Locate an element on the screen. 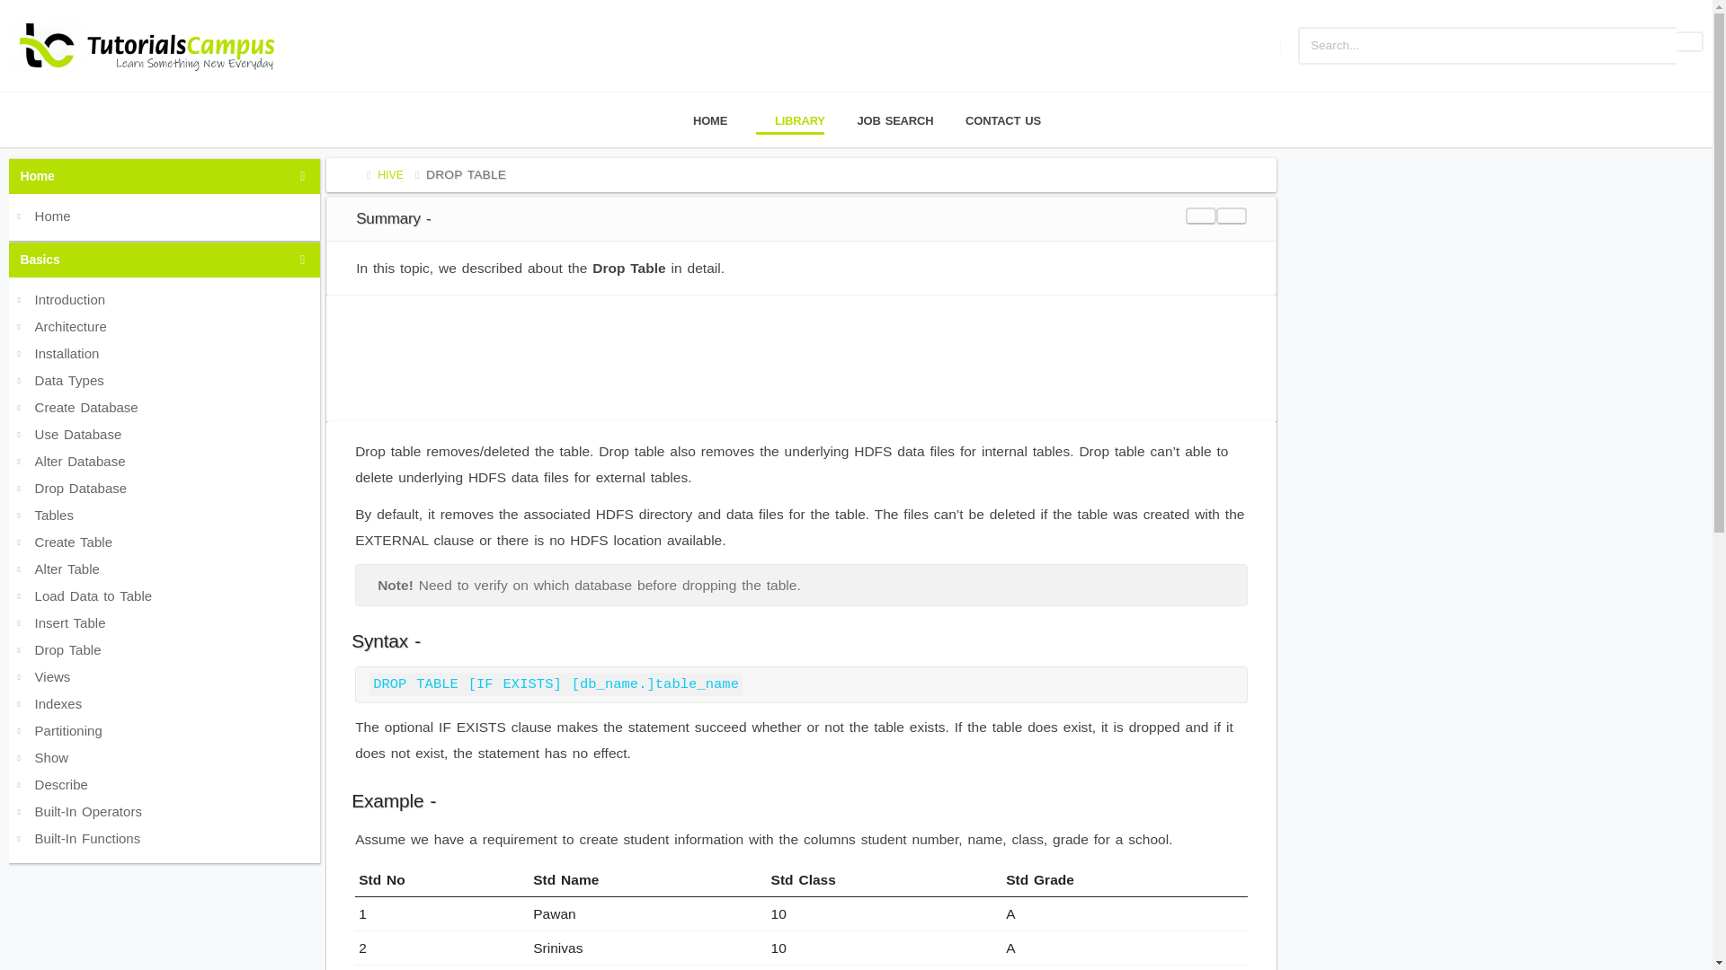 This screenshot has width=1726, height=970. Alter Table is located at coordinates (165, 566).